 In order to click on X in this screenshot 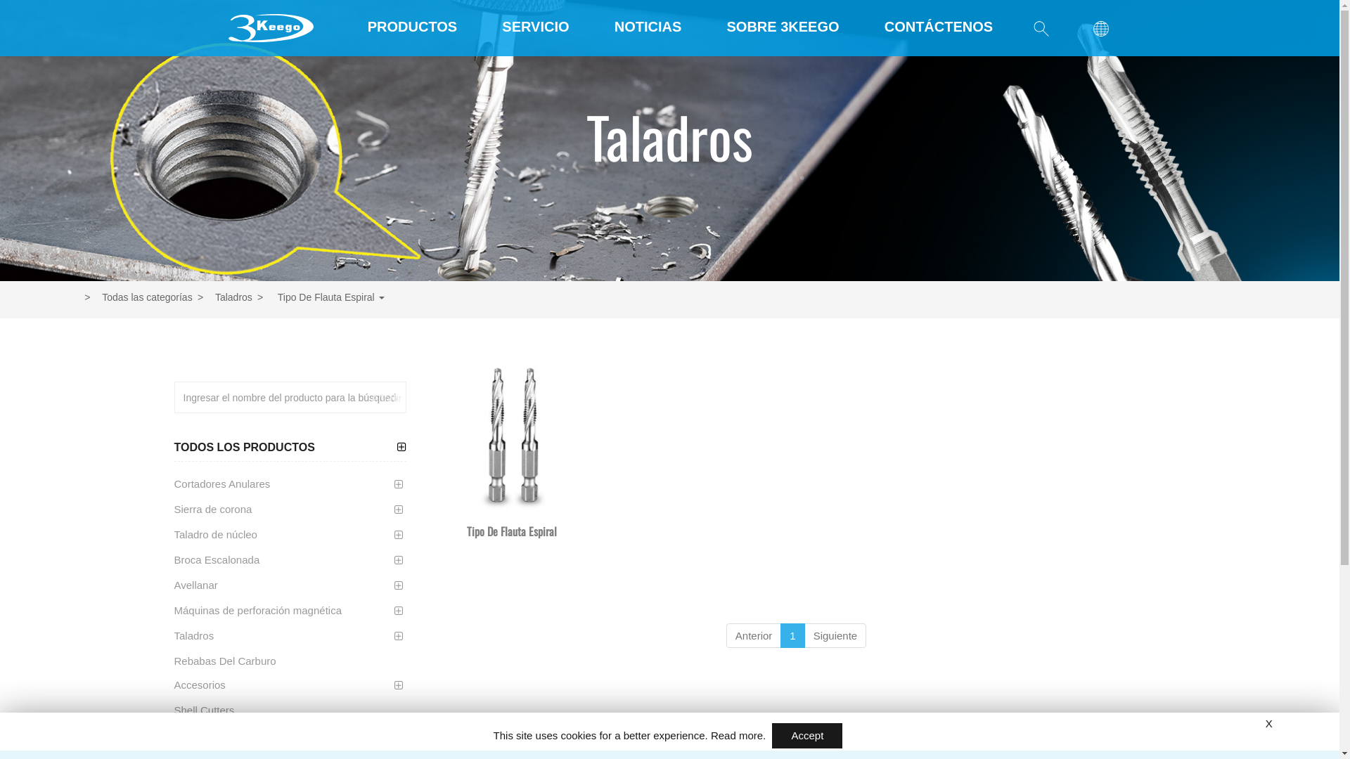, I will do `click(1269, 724)`.